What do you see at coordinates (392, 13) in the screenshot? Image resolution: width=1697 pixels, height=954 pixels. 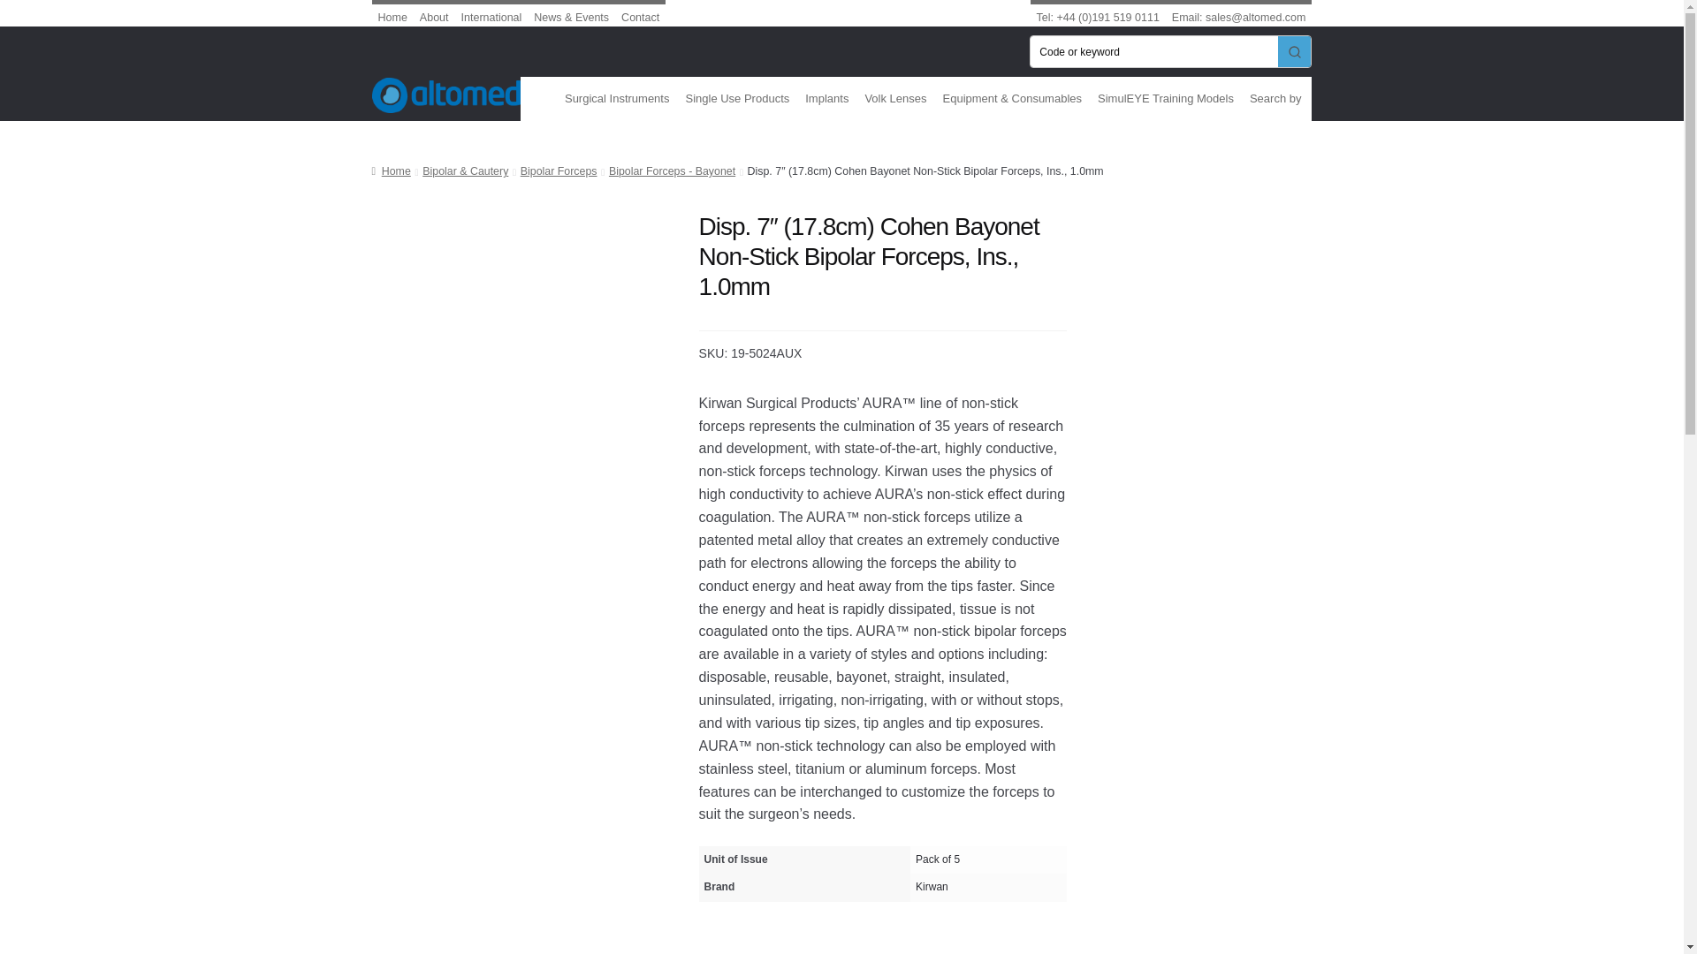 I see `Home` at bounding box center [392, 13].